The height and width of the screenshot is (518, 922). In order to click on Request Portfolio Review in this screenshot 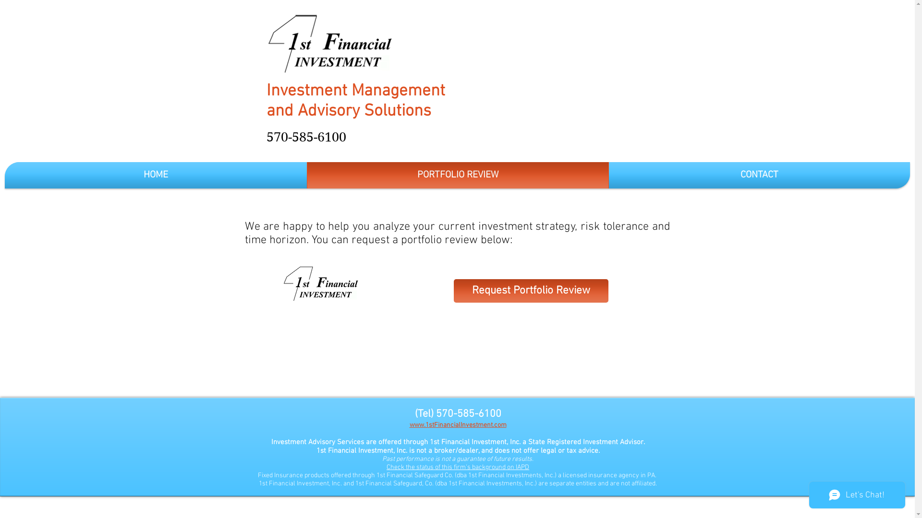, I will do `click(531, 291)`.